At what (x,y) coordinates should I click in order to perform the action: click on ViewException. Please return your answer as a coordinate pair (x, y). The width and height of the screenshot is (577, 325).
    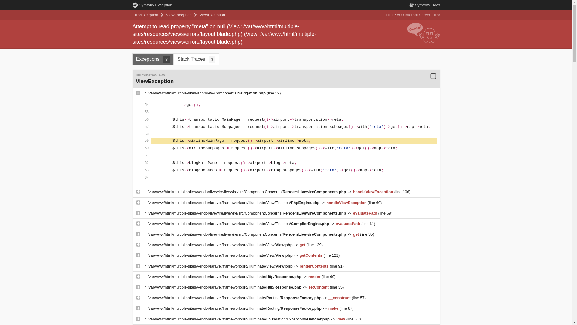
    Looking at the image, I should click on (212, 15).